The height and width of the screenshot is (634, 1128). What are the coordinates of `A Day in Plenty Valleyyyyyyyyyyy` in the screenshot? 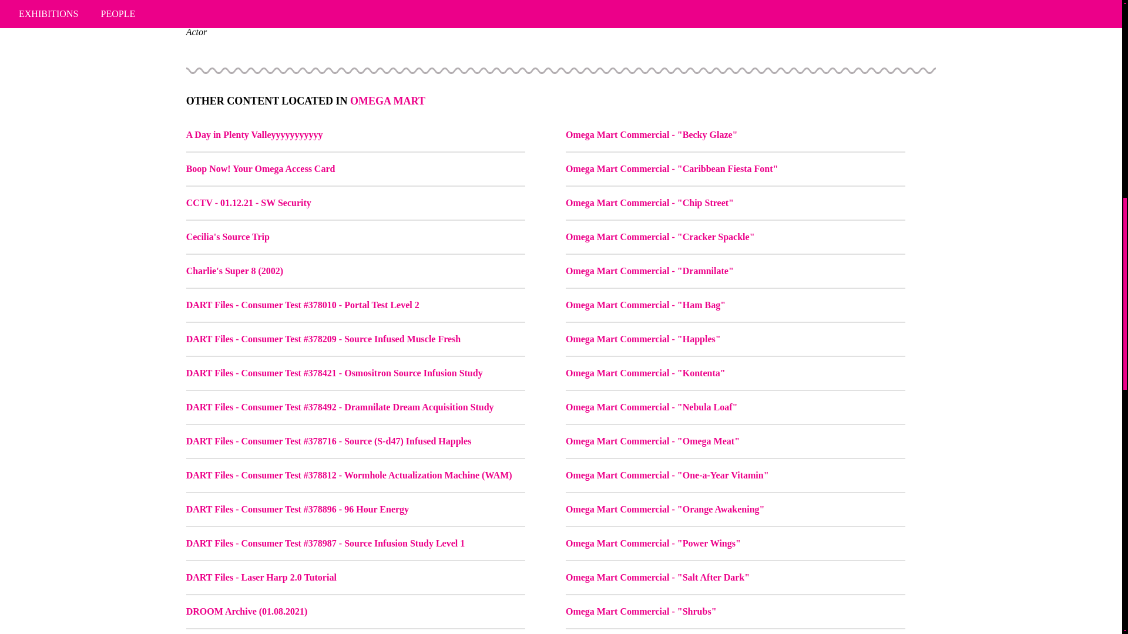 It's located at (254, 134).